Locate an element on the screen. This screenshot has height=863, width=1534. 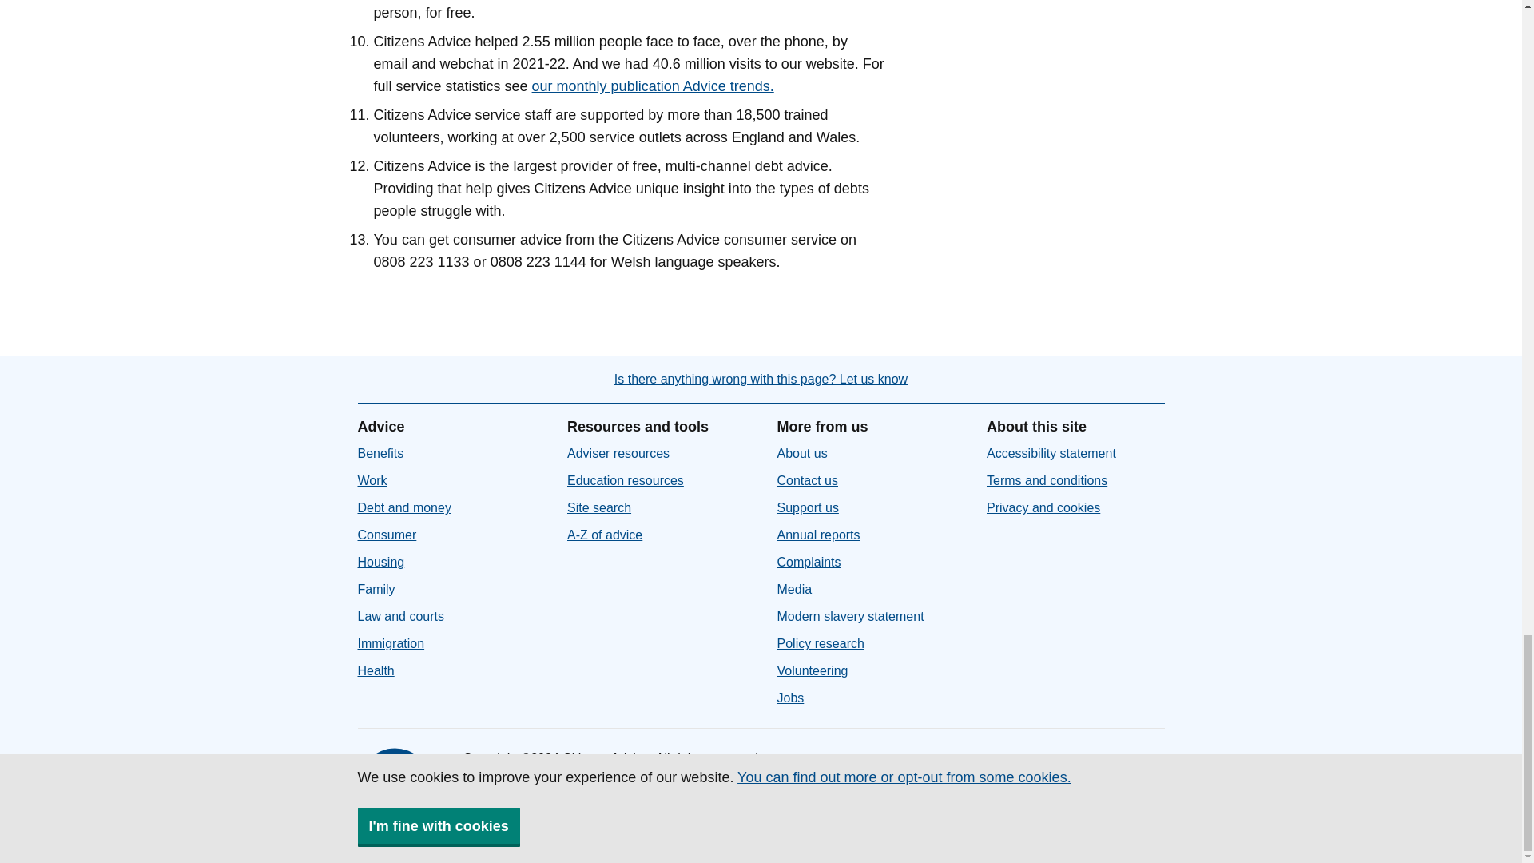
Citizens Advice homepage is located at coordinates (397, 788).